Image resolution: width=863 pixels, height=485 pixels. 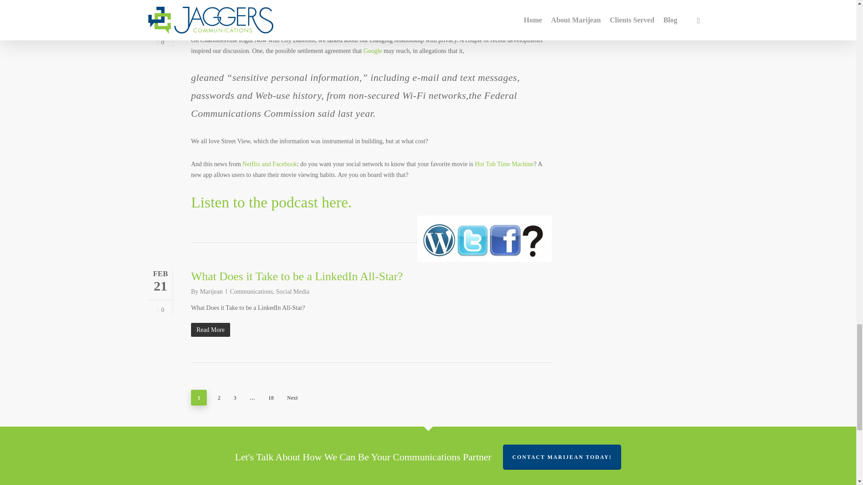 What do you see at coordinates (160, 42) in the screenshot?
I see `0` at bounding box center [160, 42].